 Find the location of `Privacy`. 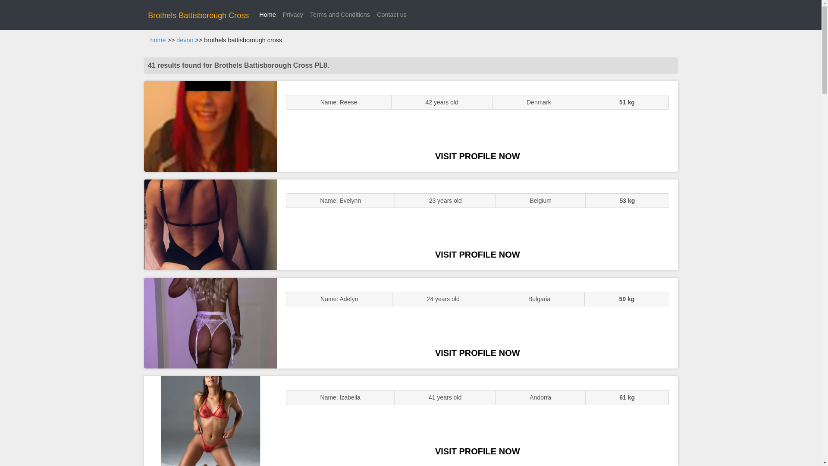

Privacy is located at coordinates (293, 15).